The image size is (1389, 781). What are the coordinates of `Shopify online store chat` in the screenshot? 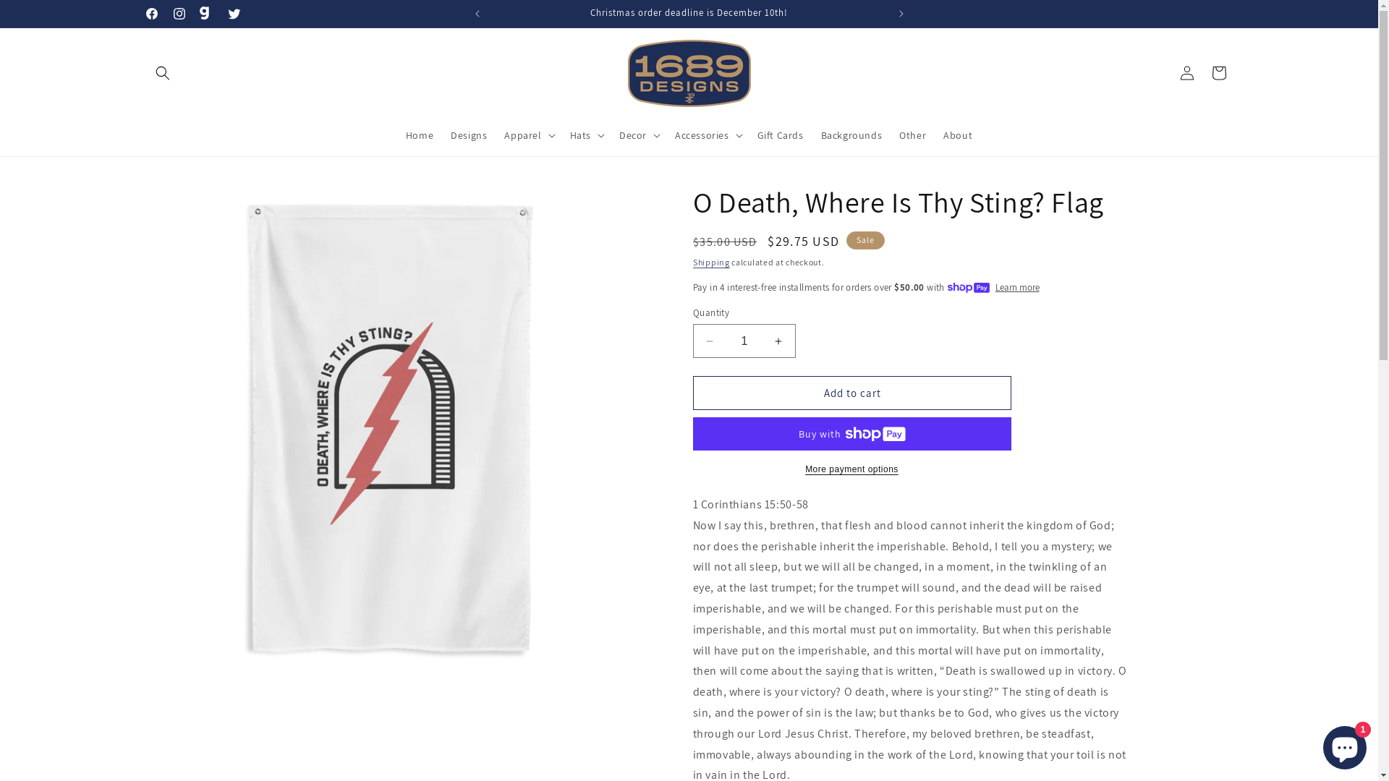 It's located at (1345, 745).